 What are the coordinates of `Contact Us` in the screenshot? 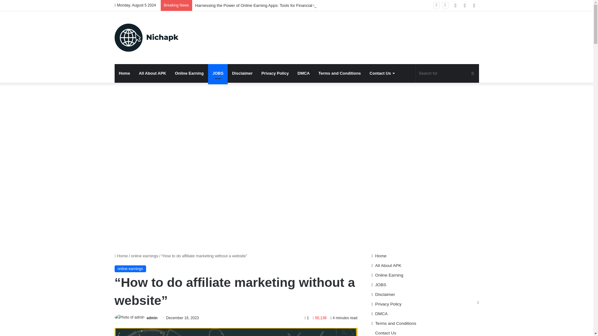 It's located at (382, 73).